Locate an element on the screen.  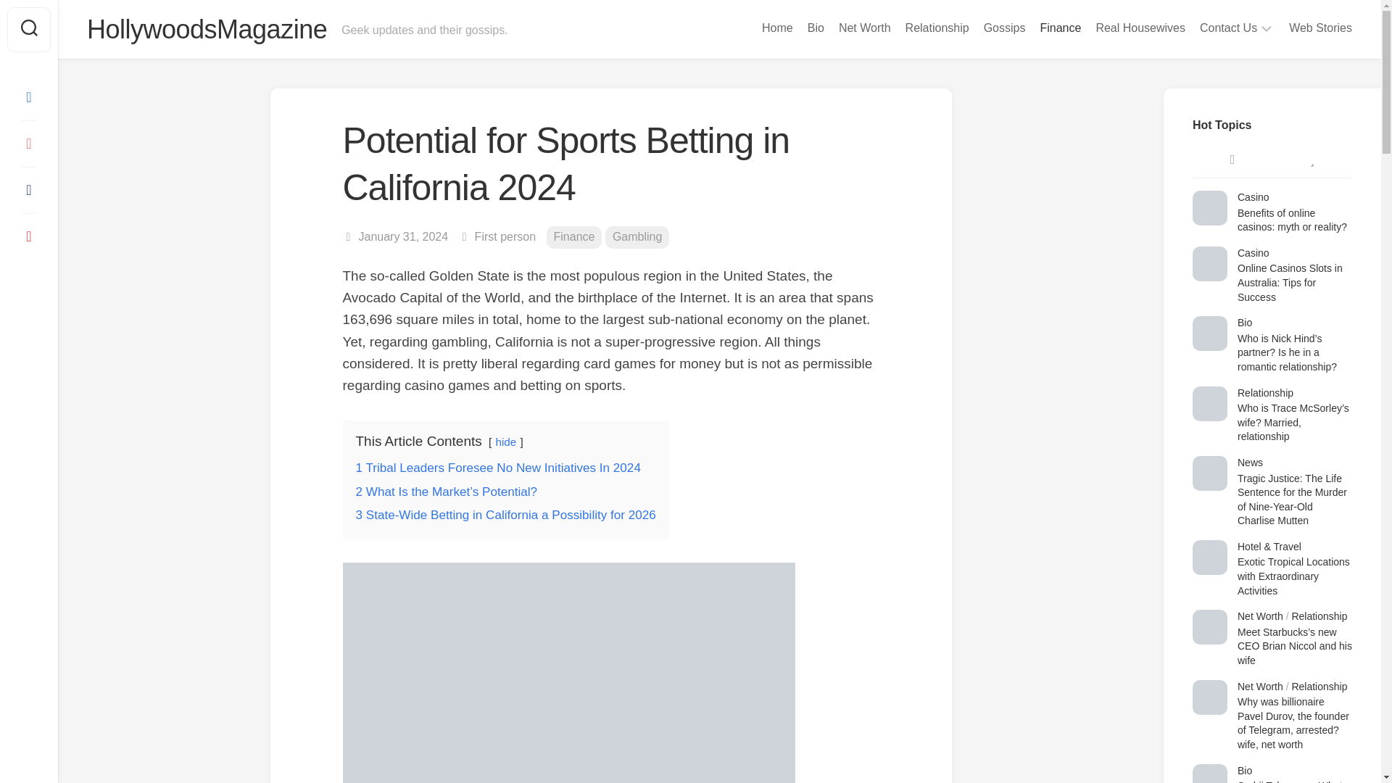
Home is located at coordinates (777, 28).